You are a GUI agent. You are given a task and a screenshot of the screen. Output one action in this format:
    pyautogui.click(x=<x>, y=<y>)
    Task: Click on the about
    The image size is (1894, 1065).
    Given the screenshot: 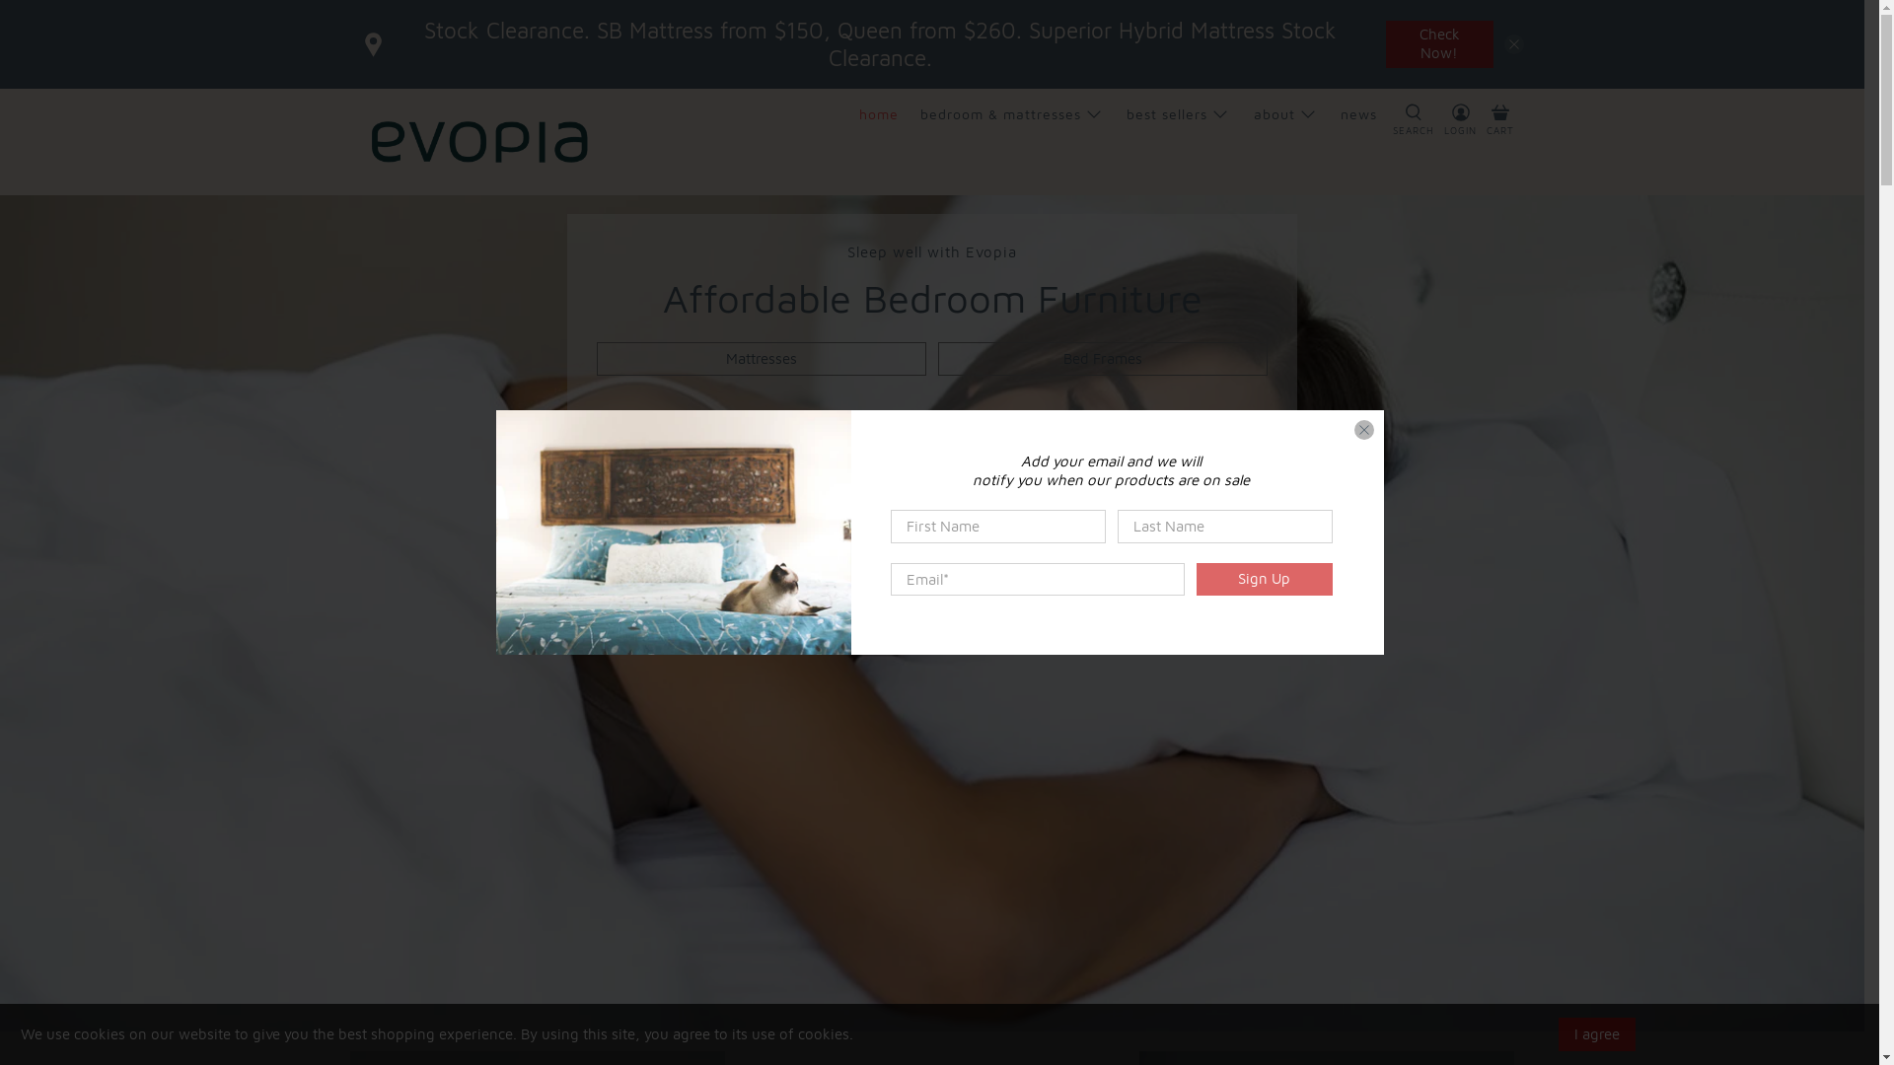 What is the action you would take?
    pyautogui.click(x=1285, y=114)
    